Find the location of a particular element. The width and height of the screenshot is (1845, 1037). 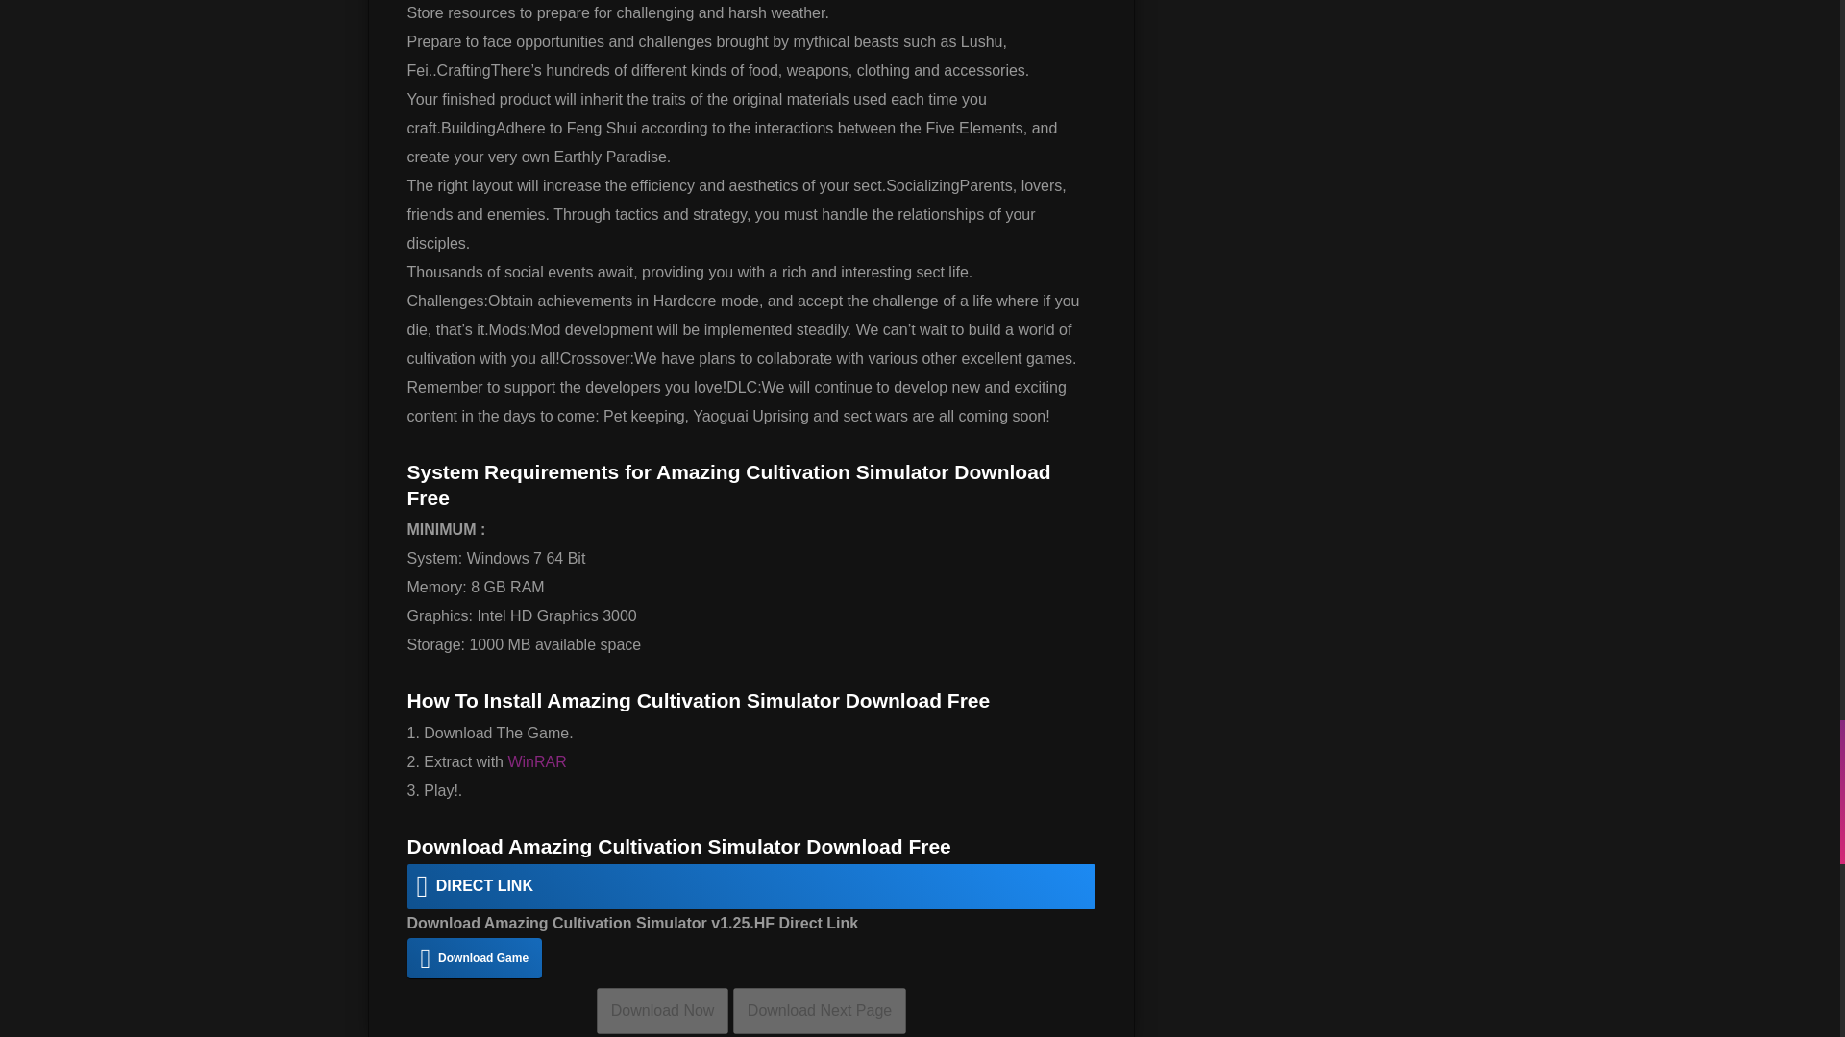

Download Now Download Next Page is located at coordinates (750, 1010).